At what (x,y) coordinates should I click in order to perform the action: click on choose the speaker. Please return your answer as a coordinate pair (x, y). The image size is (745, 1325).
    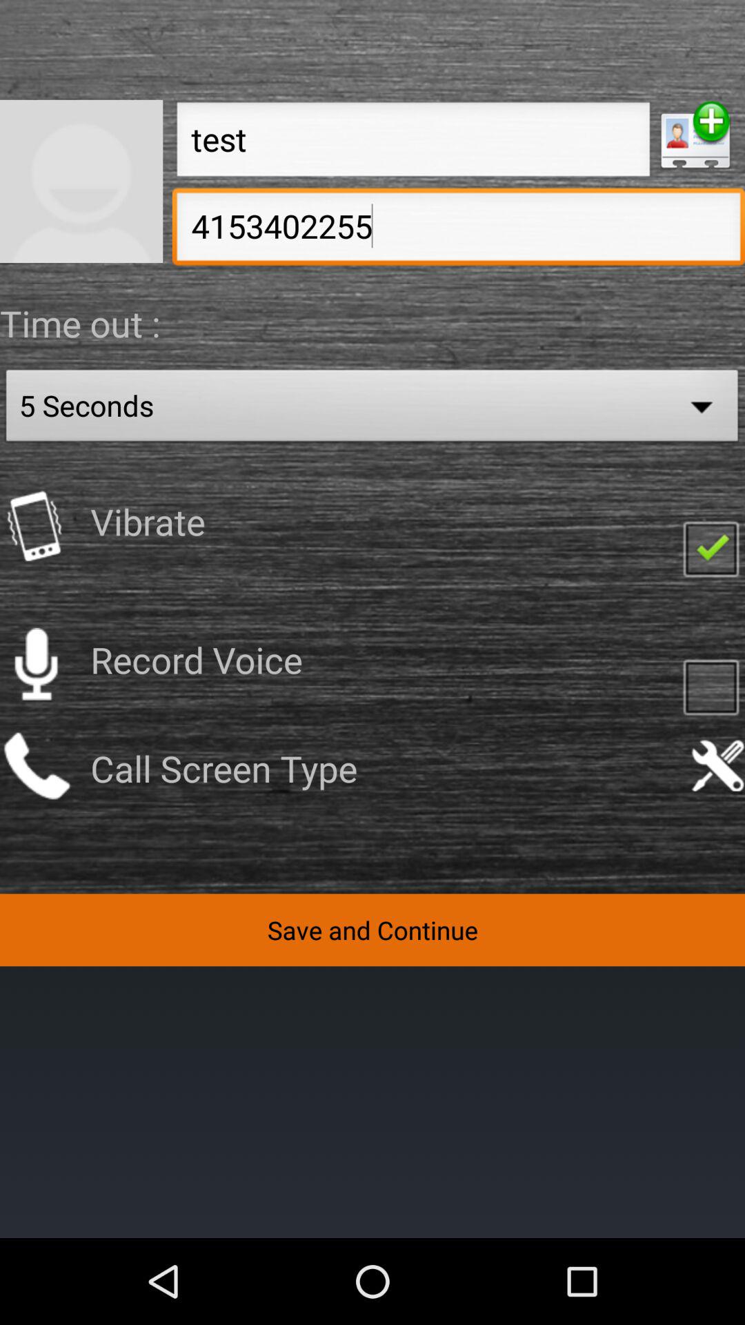
    Looking at the image, I should click on (36, 664).